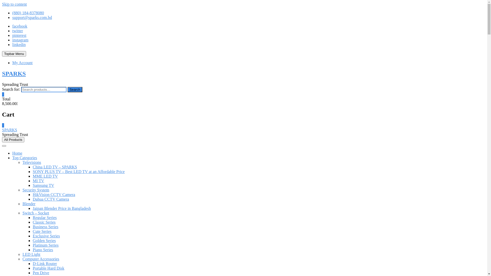 This screenshot has width=491, height=276. I want to click on Televisions, so click(32, 163).